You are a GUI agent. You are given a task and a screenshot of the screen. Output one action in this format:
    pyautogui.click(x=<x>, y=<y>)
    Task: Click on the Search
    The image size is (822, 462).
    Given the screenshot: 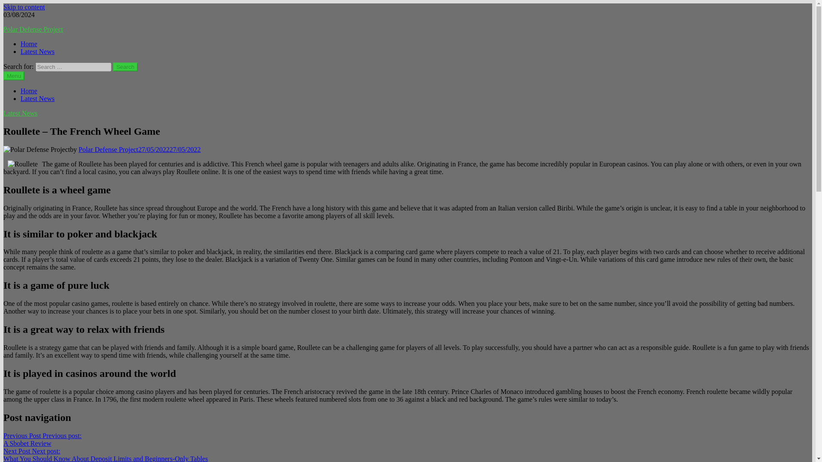 What is the action you would take?
    pyautogui.click(x=24, y=7)
    